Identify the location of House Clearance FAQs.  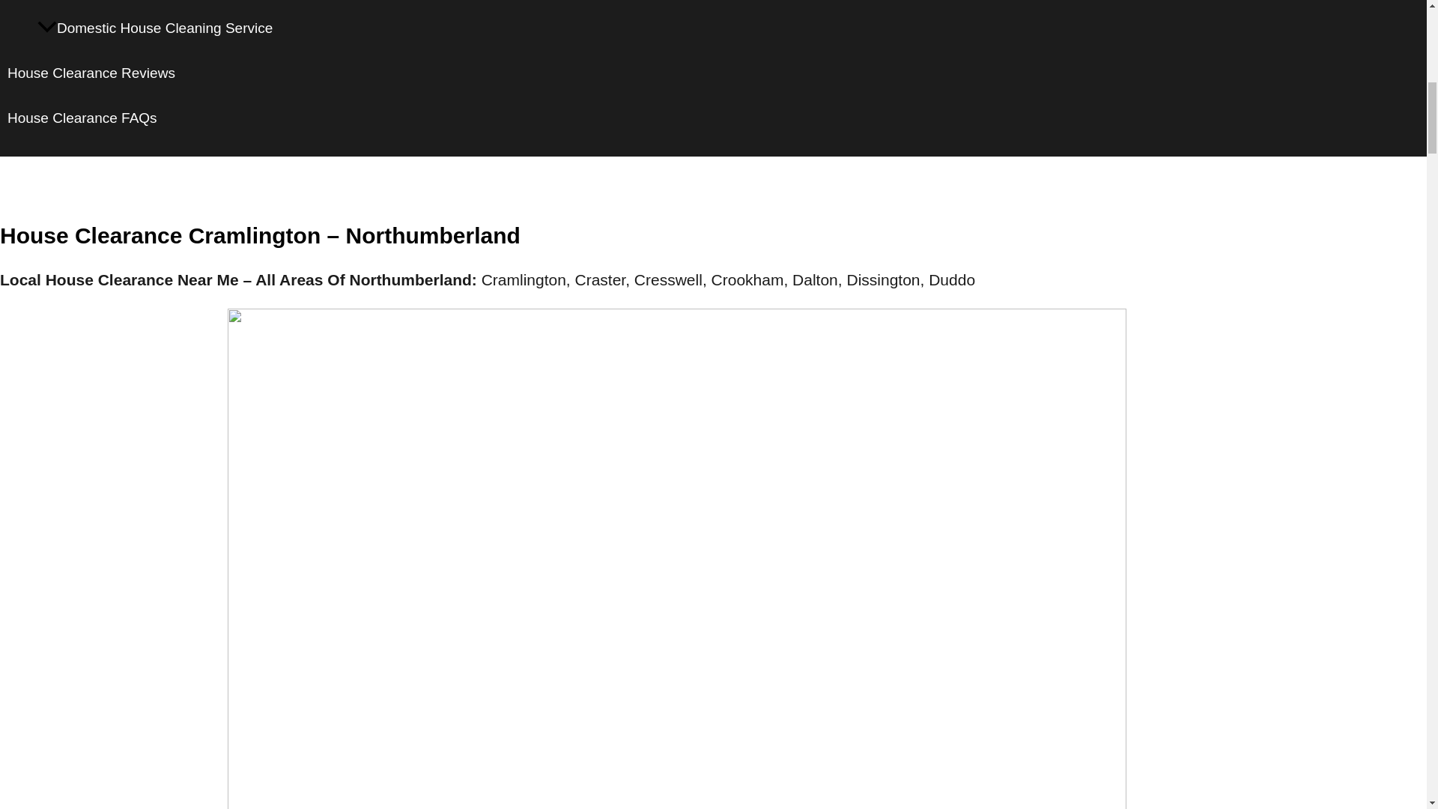
(189, 118).